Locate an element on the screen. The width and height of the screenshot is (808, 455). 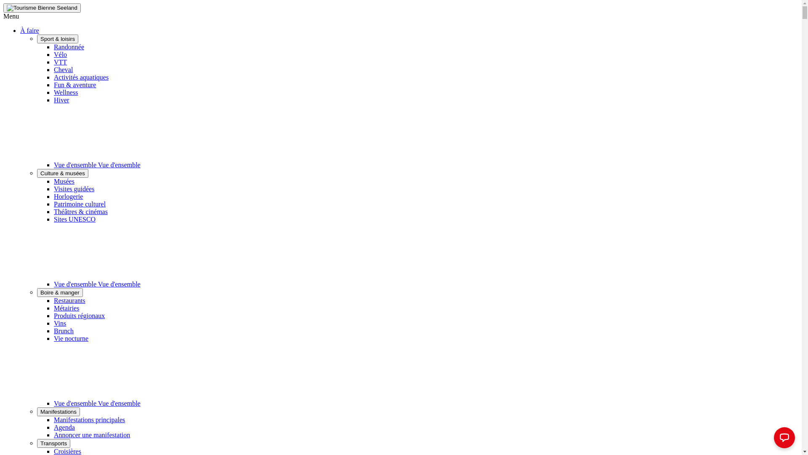
Hiver is located at coordinates (61, 100).